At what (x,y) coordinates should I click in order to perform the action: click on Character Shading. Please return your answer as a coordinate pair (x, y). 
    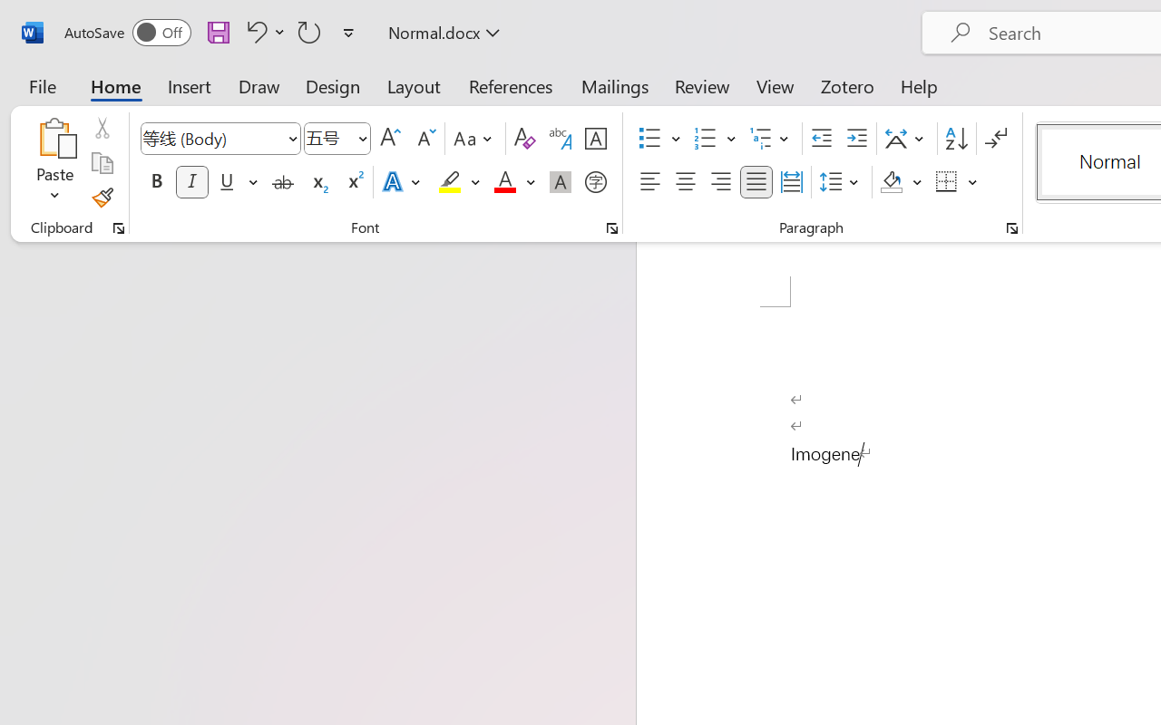
    Looking at the image, I should click on (561, 182).